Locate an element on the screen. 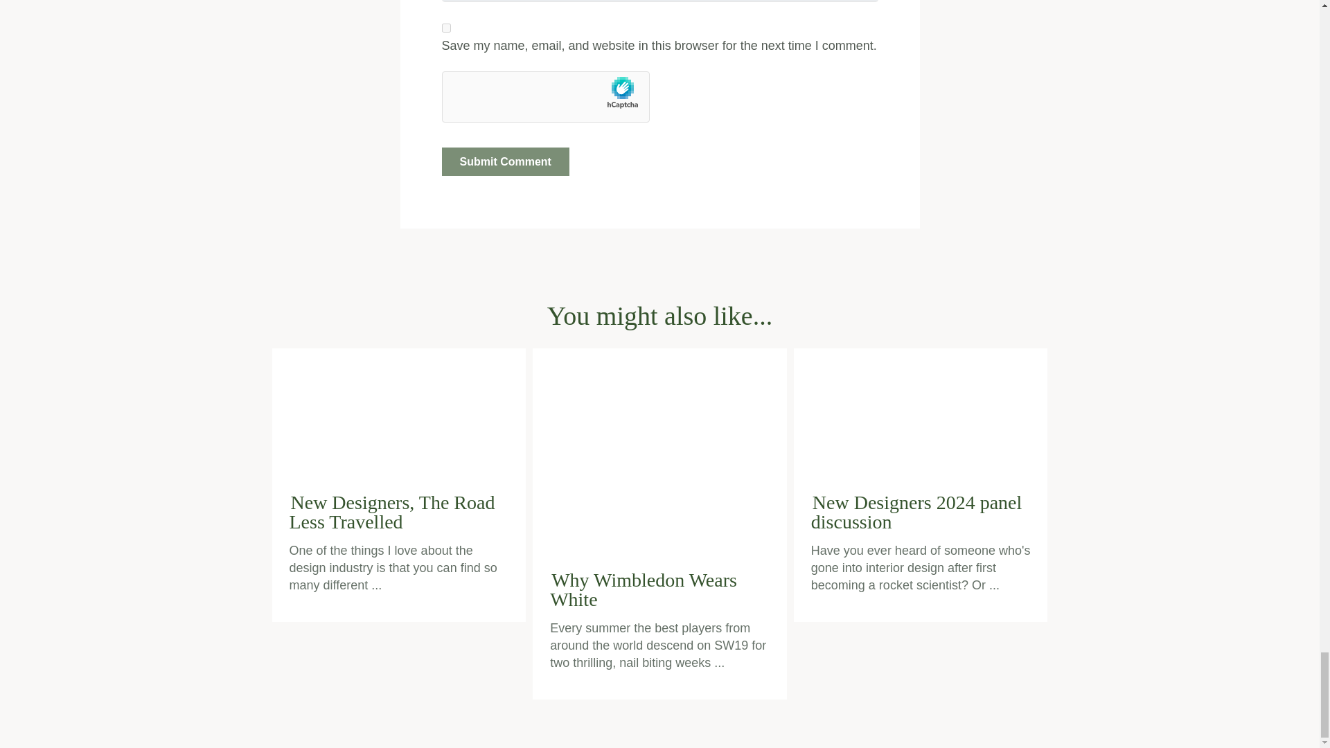  Submit Comment is located at coordinates (505, 161).